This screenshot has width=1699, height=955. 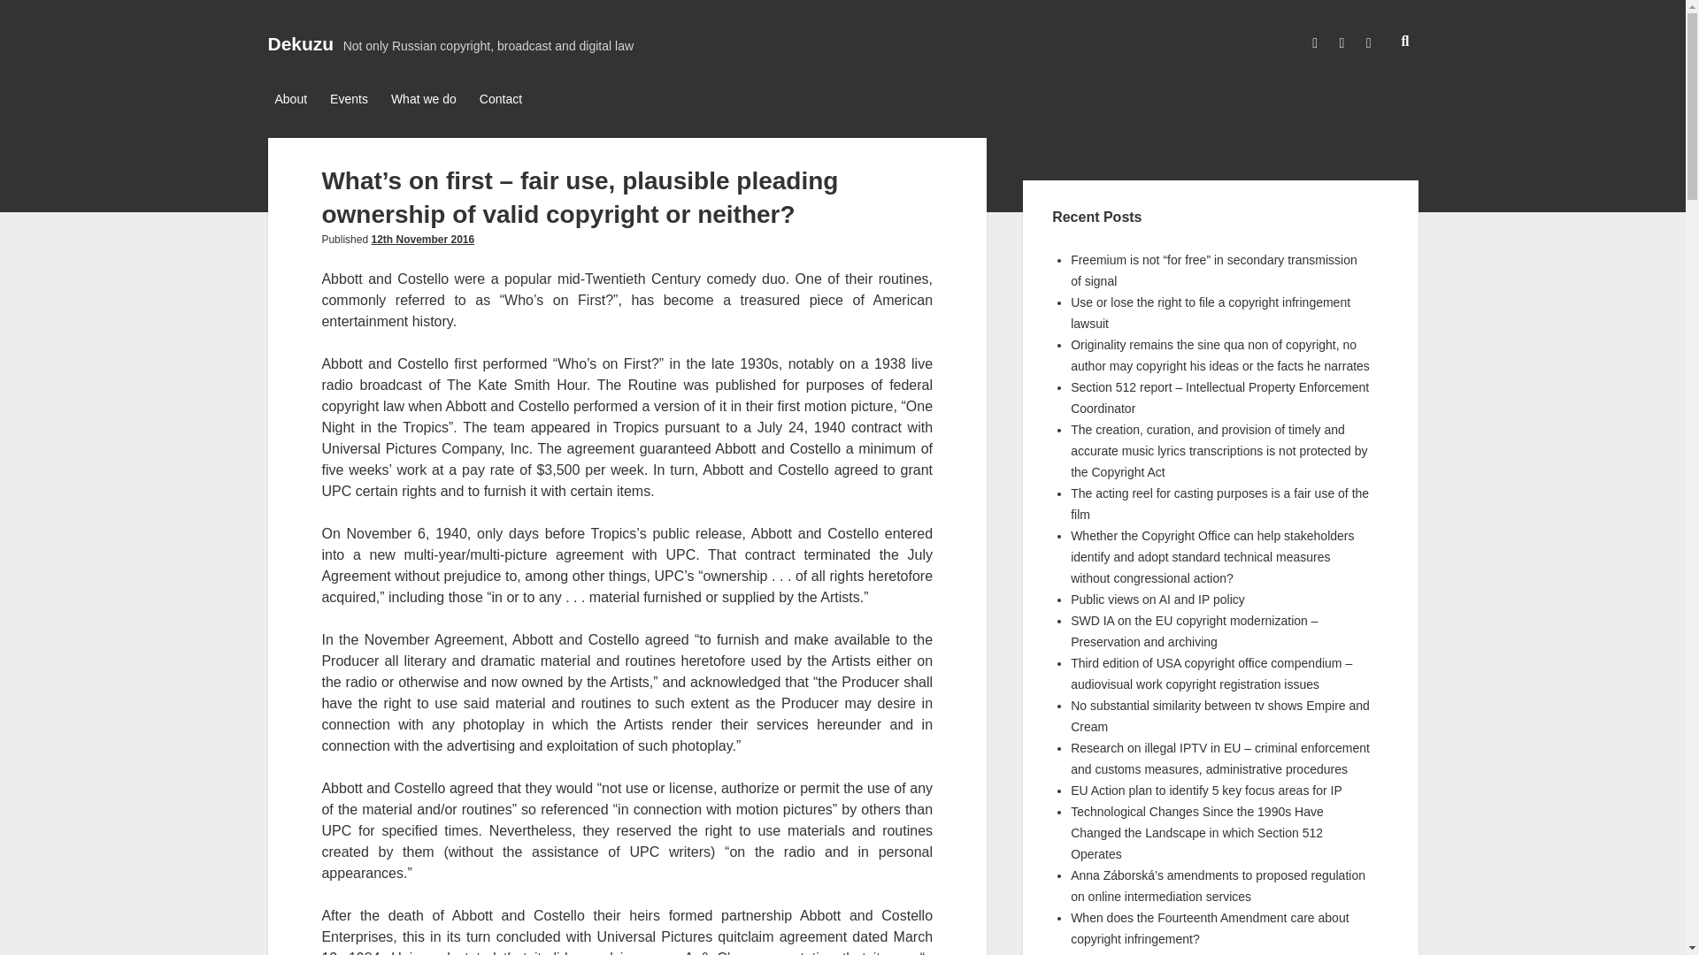 What do you see at coordinates (299, 42) in the screenshot?
I see `Dekuzu` at bounding box center [299, 42].